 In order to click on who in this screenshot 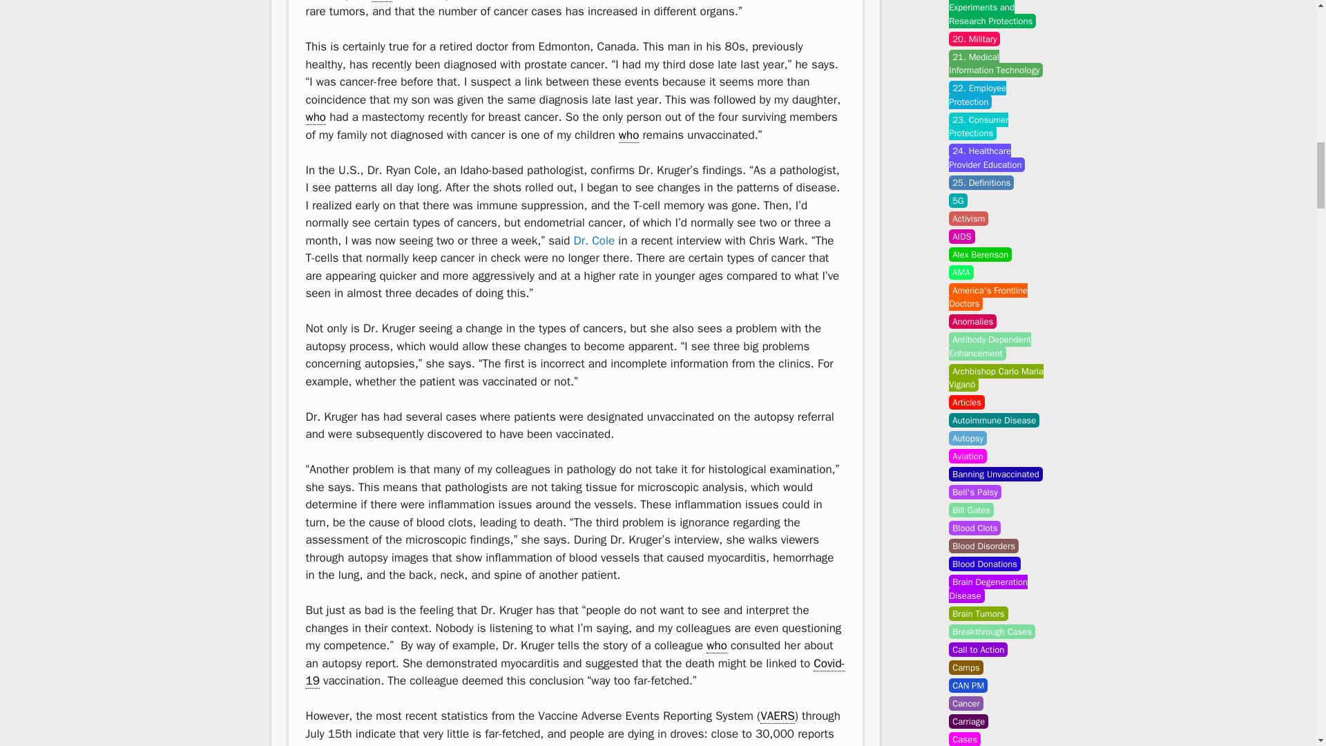, I will do `click(628, 135)`.